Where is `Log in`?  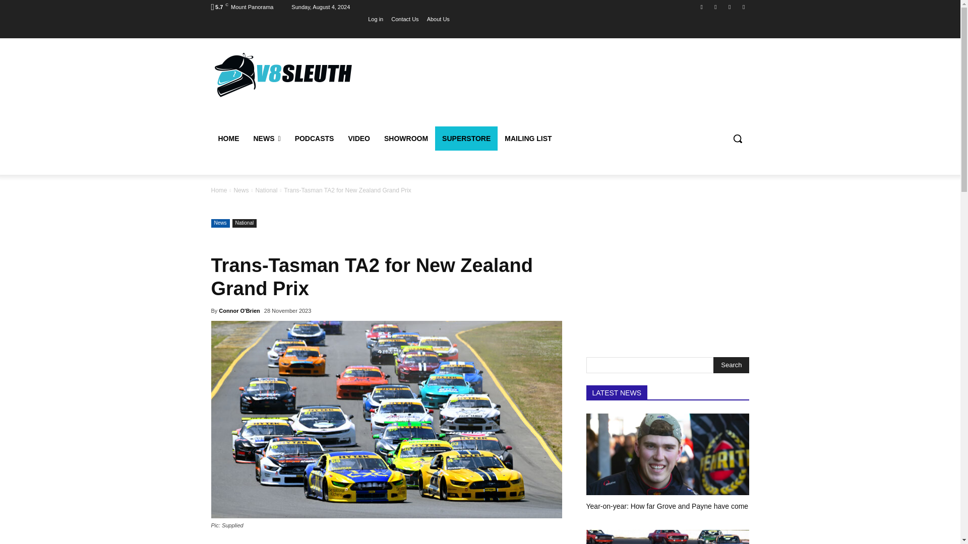
Log in is located at coordinates (375, 19).